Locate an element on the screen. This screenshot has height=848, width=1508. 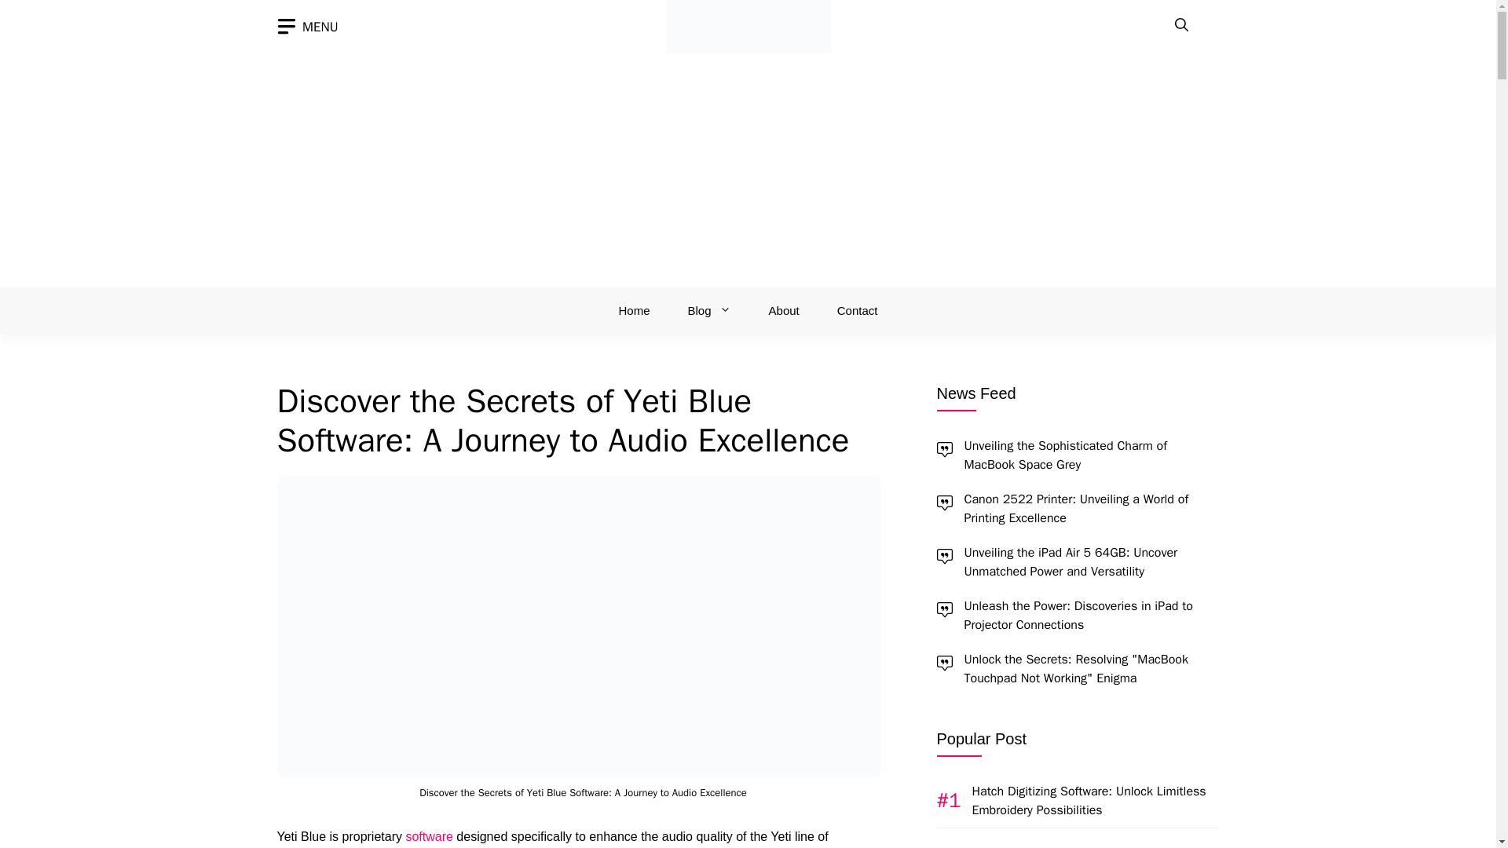
About is located at coordinates (784, 311).